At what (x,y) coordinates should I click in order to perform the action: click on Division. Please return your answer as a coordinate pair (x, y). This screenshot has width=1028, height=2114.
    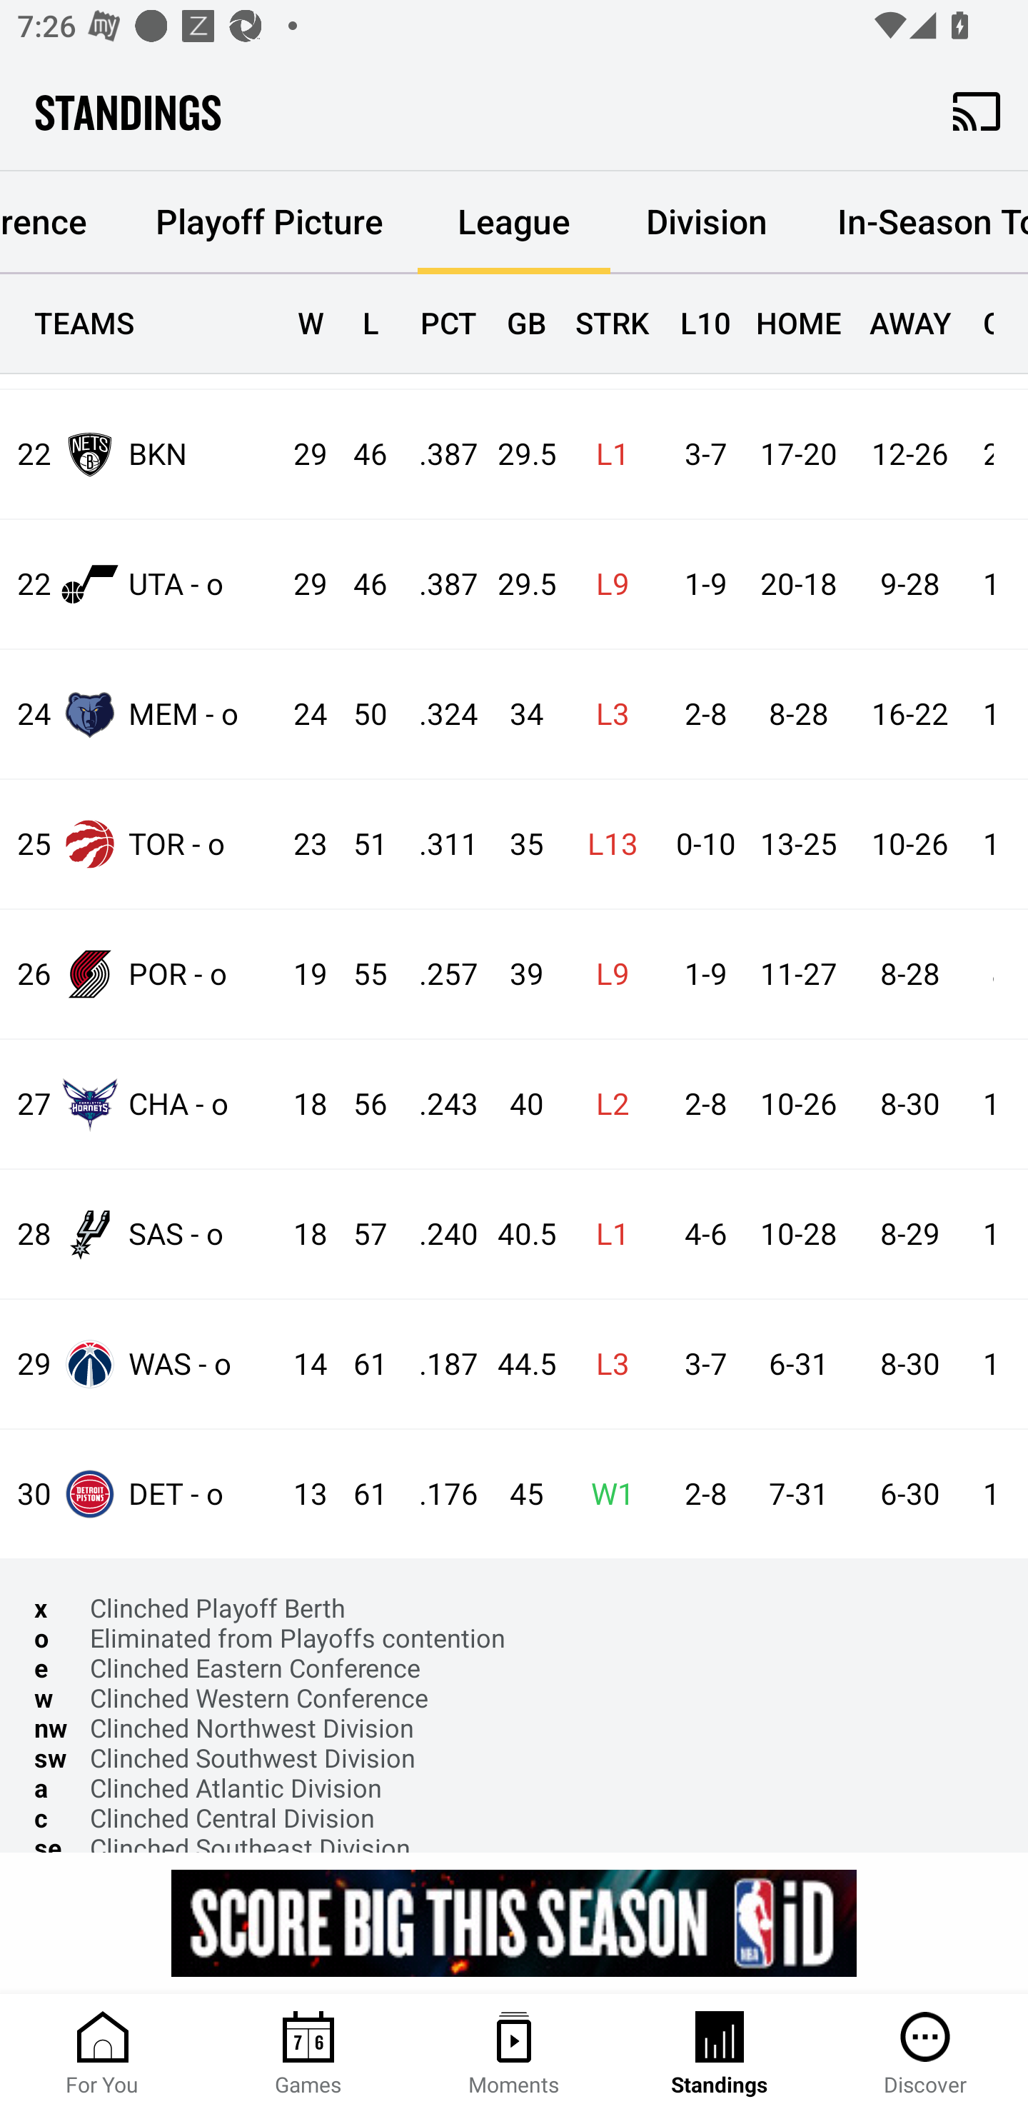
    Looking at the image, I should click on (707, 221).